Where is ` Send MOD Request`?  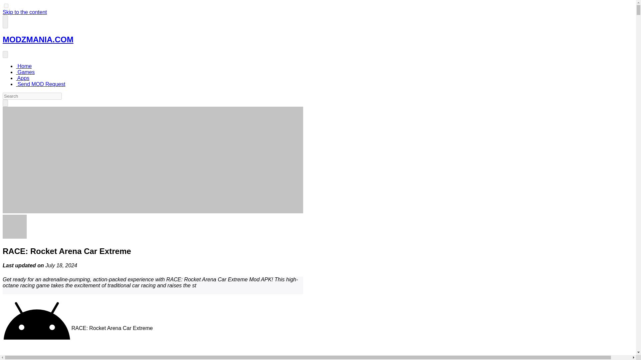
 Send MOD Request is located at coordinates (41, 84).